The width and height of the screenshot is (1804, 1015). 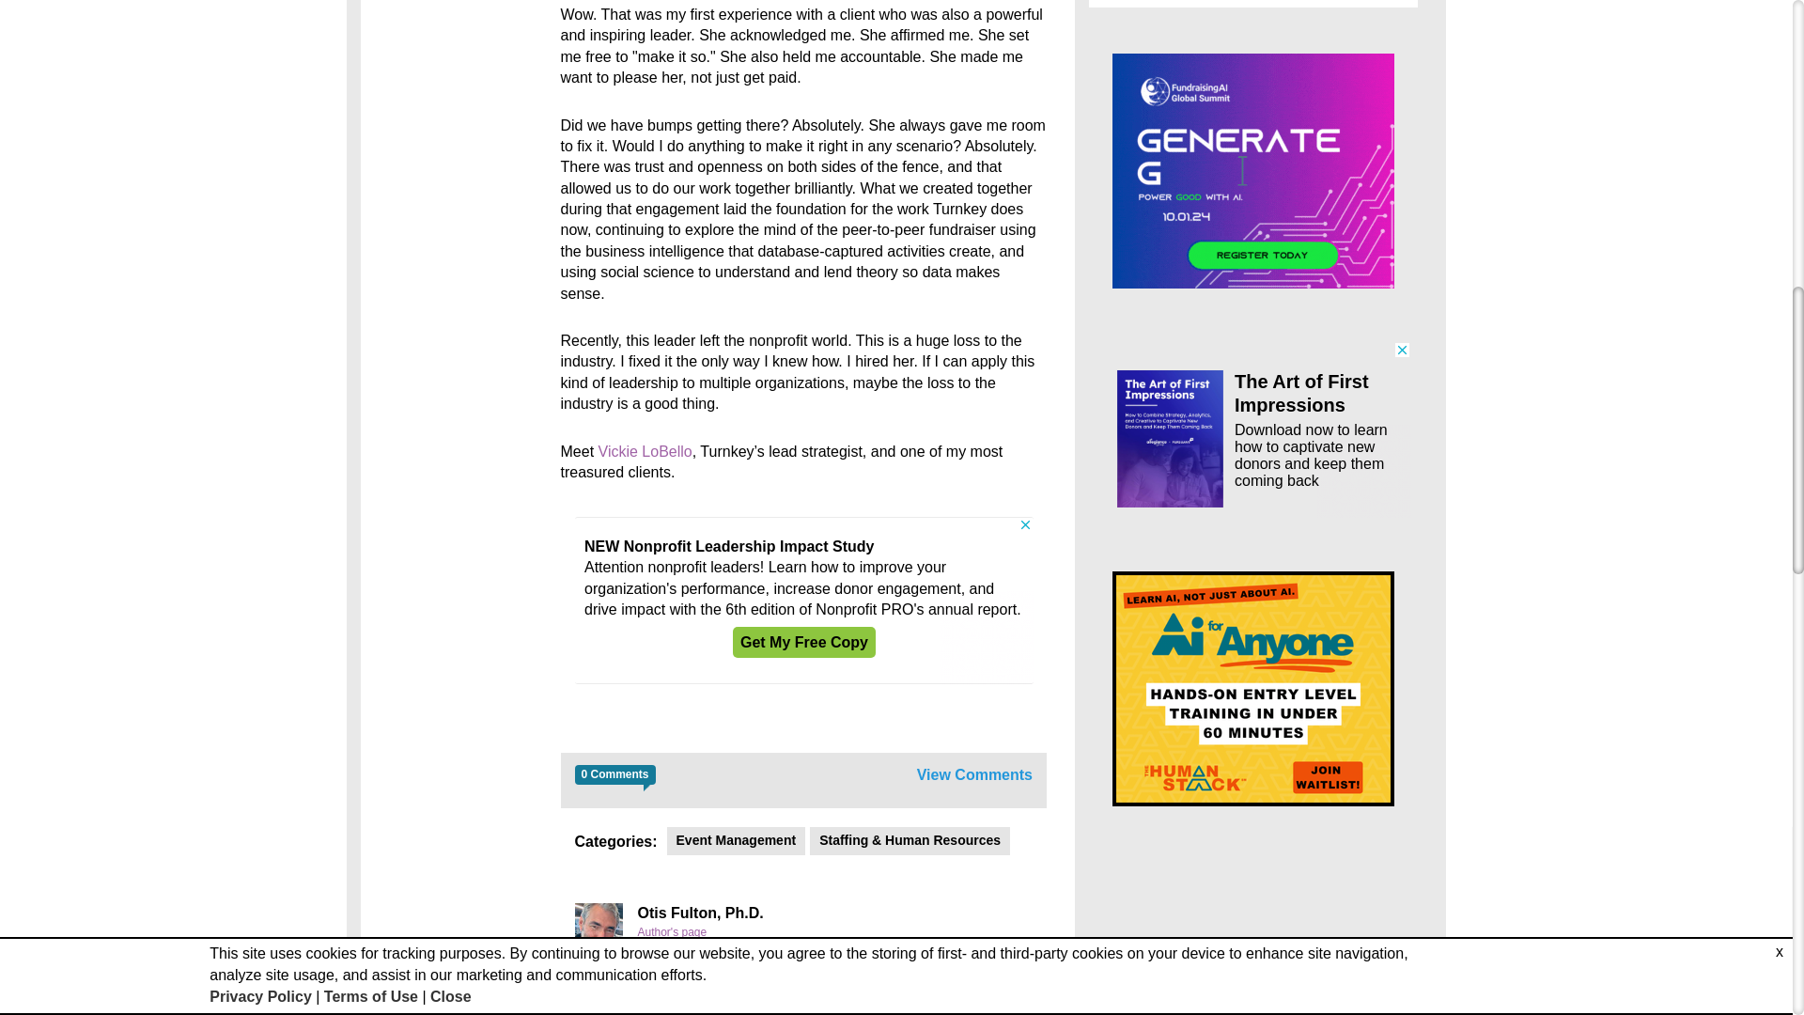 I want to click on Opens in a new window, so click(x=793, y=1002).